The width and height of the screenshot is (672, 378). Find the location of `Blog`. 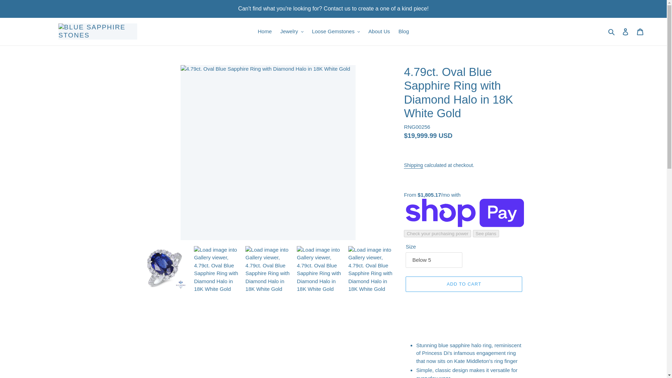

Blog is located at coordinates (404, 31).